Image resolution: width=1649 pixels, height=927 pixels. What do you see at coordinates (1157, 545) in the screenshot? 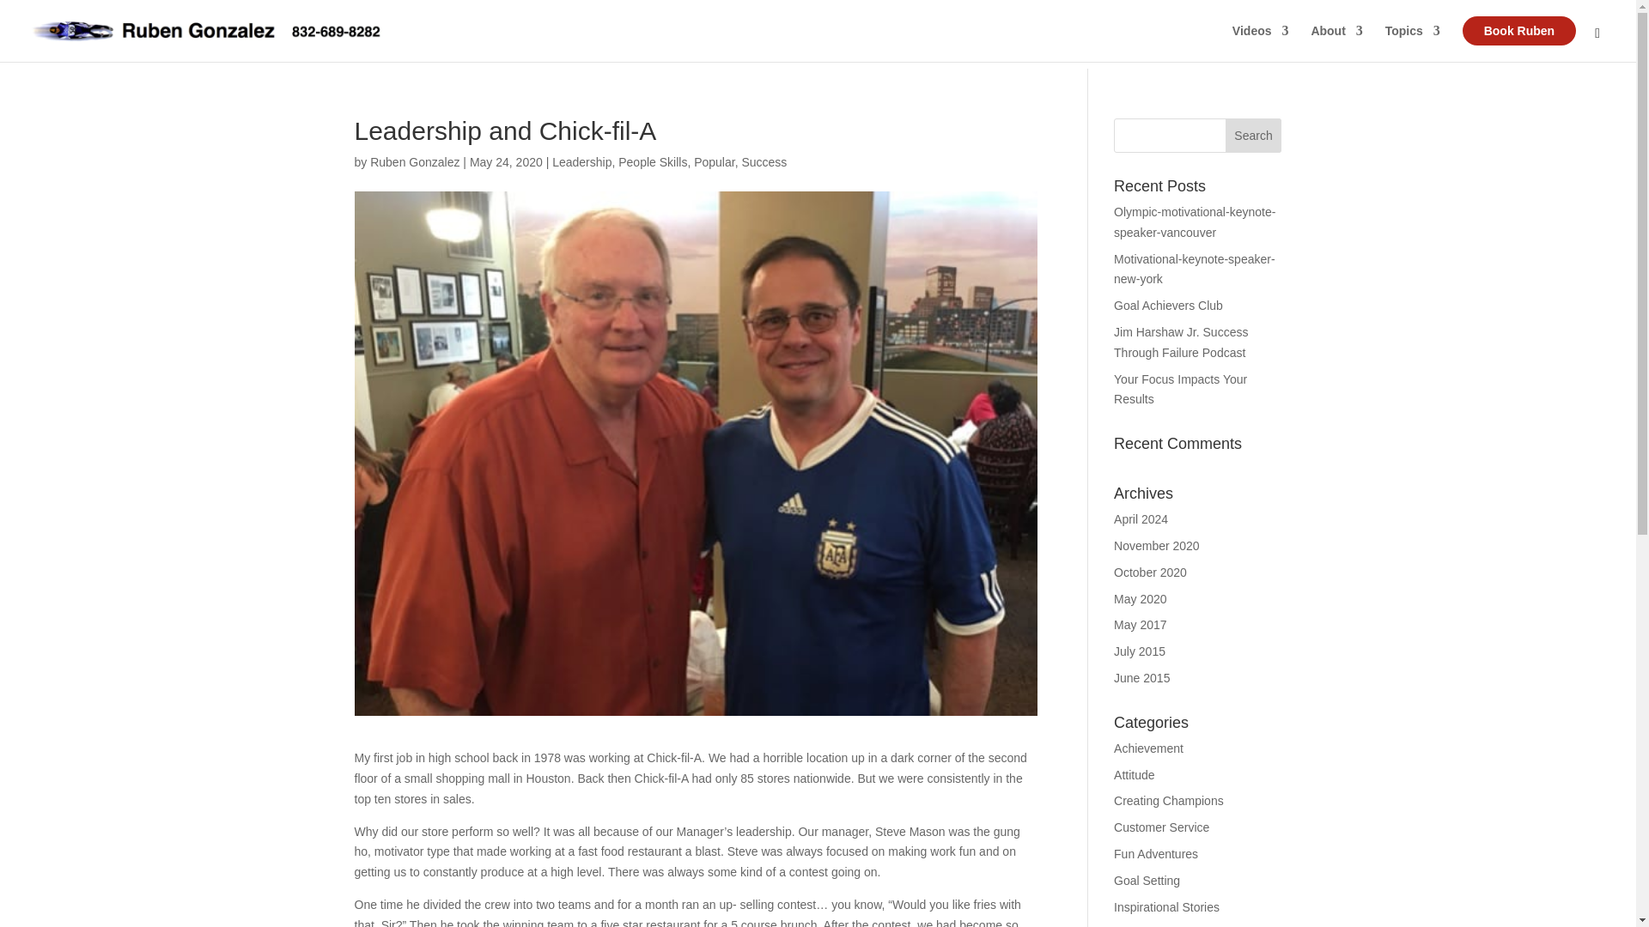
I see `November 2020` at bounding box center [1157, 545].